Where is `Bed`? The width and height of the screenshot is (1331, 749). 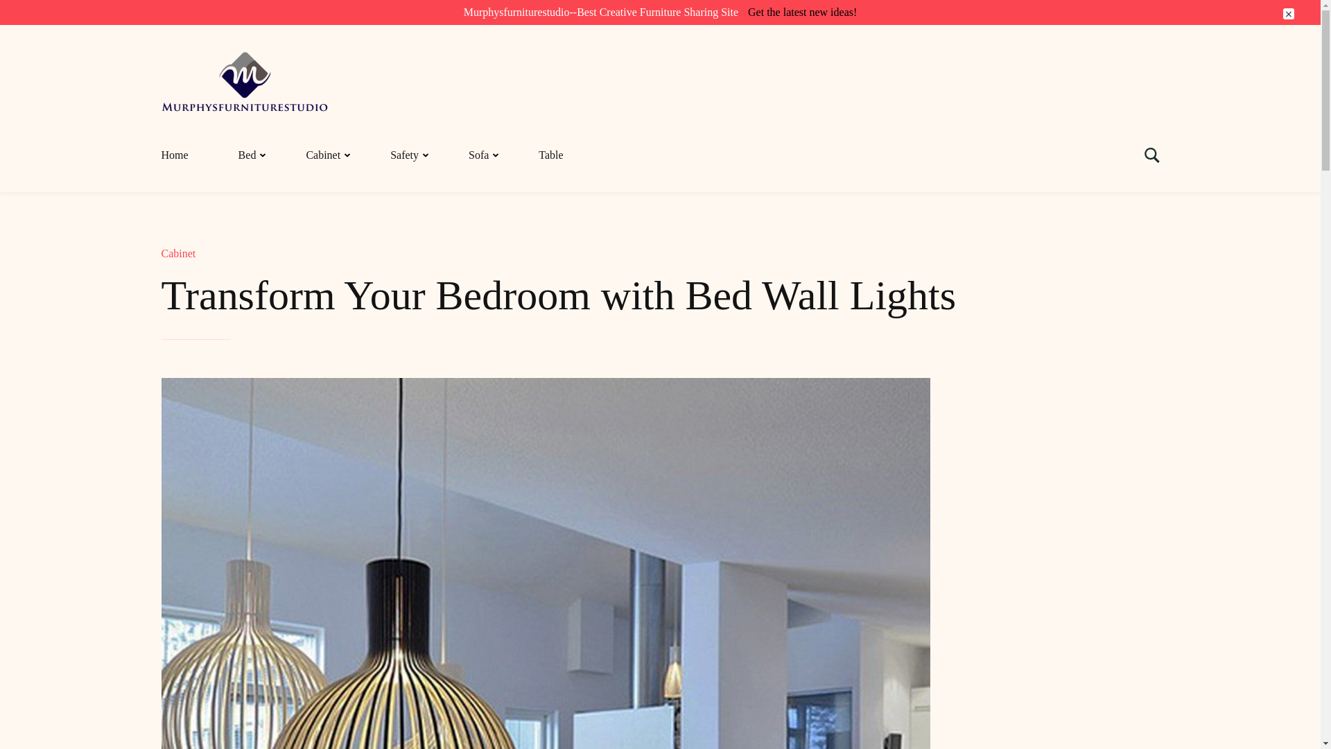
Bed is located at coordinates (247, 155).